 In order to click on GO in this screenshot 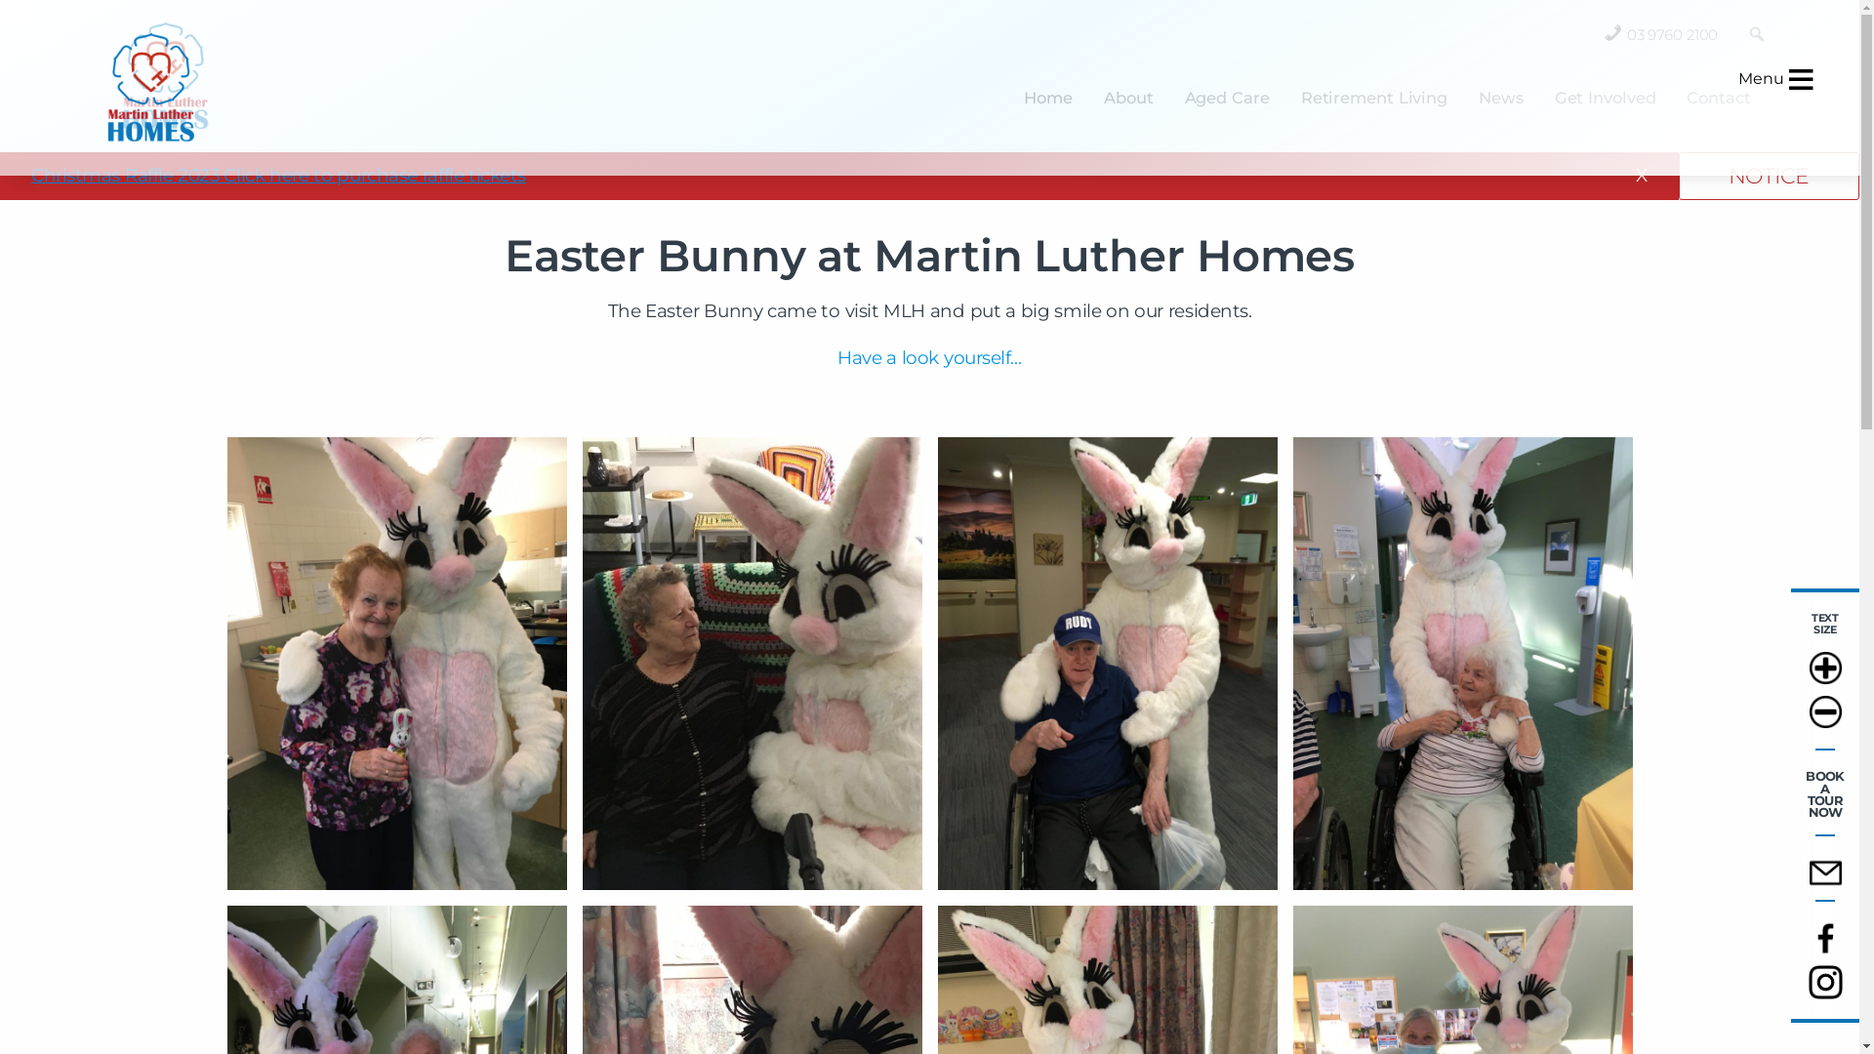, I will do `click(1757, 45)`.